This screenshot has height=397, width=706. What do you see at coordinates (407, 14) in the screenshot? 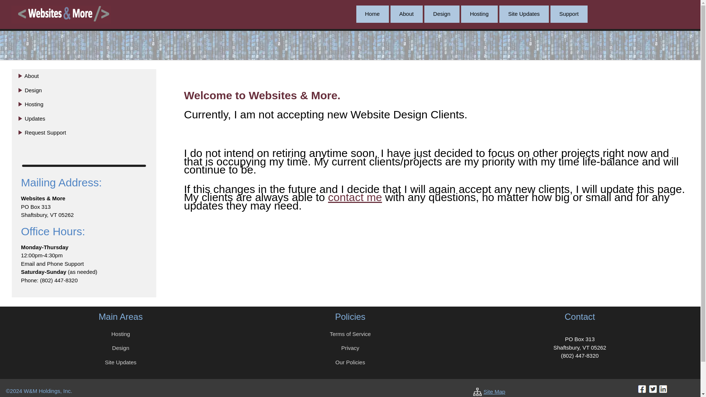
I see `About` at bounding box center [407, 14].